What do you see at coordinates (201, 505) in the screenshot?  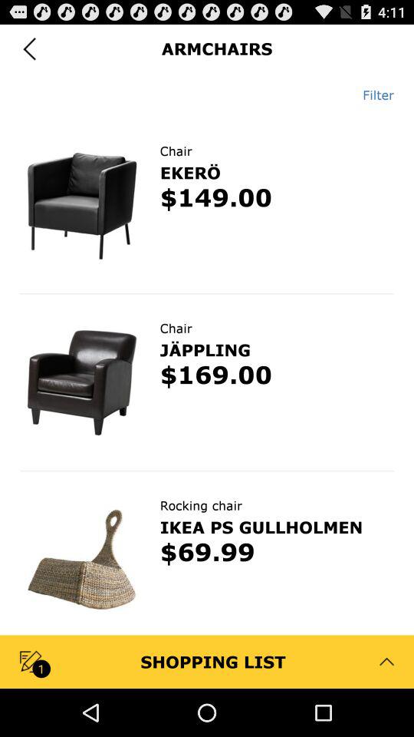 I see `select app above ikea ps gullholmen` at bounding box center [201, 505].